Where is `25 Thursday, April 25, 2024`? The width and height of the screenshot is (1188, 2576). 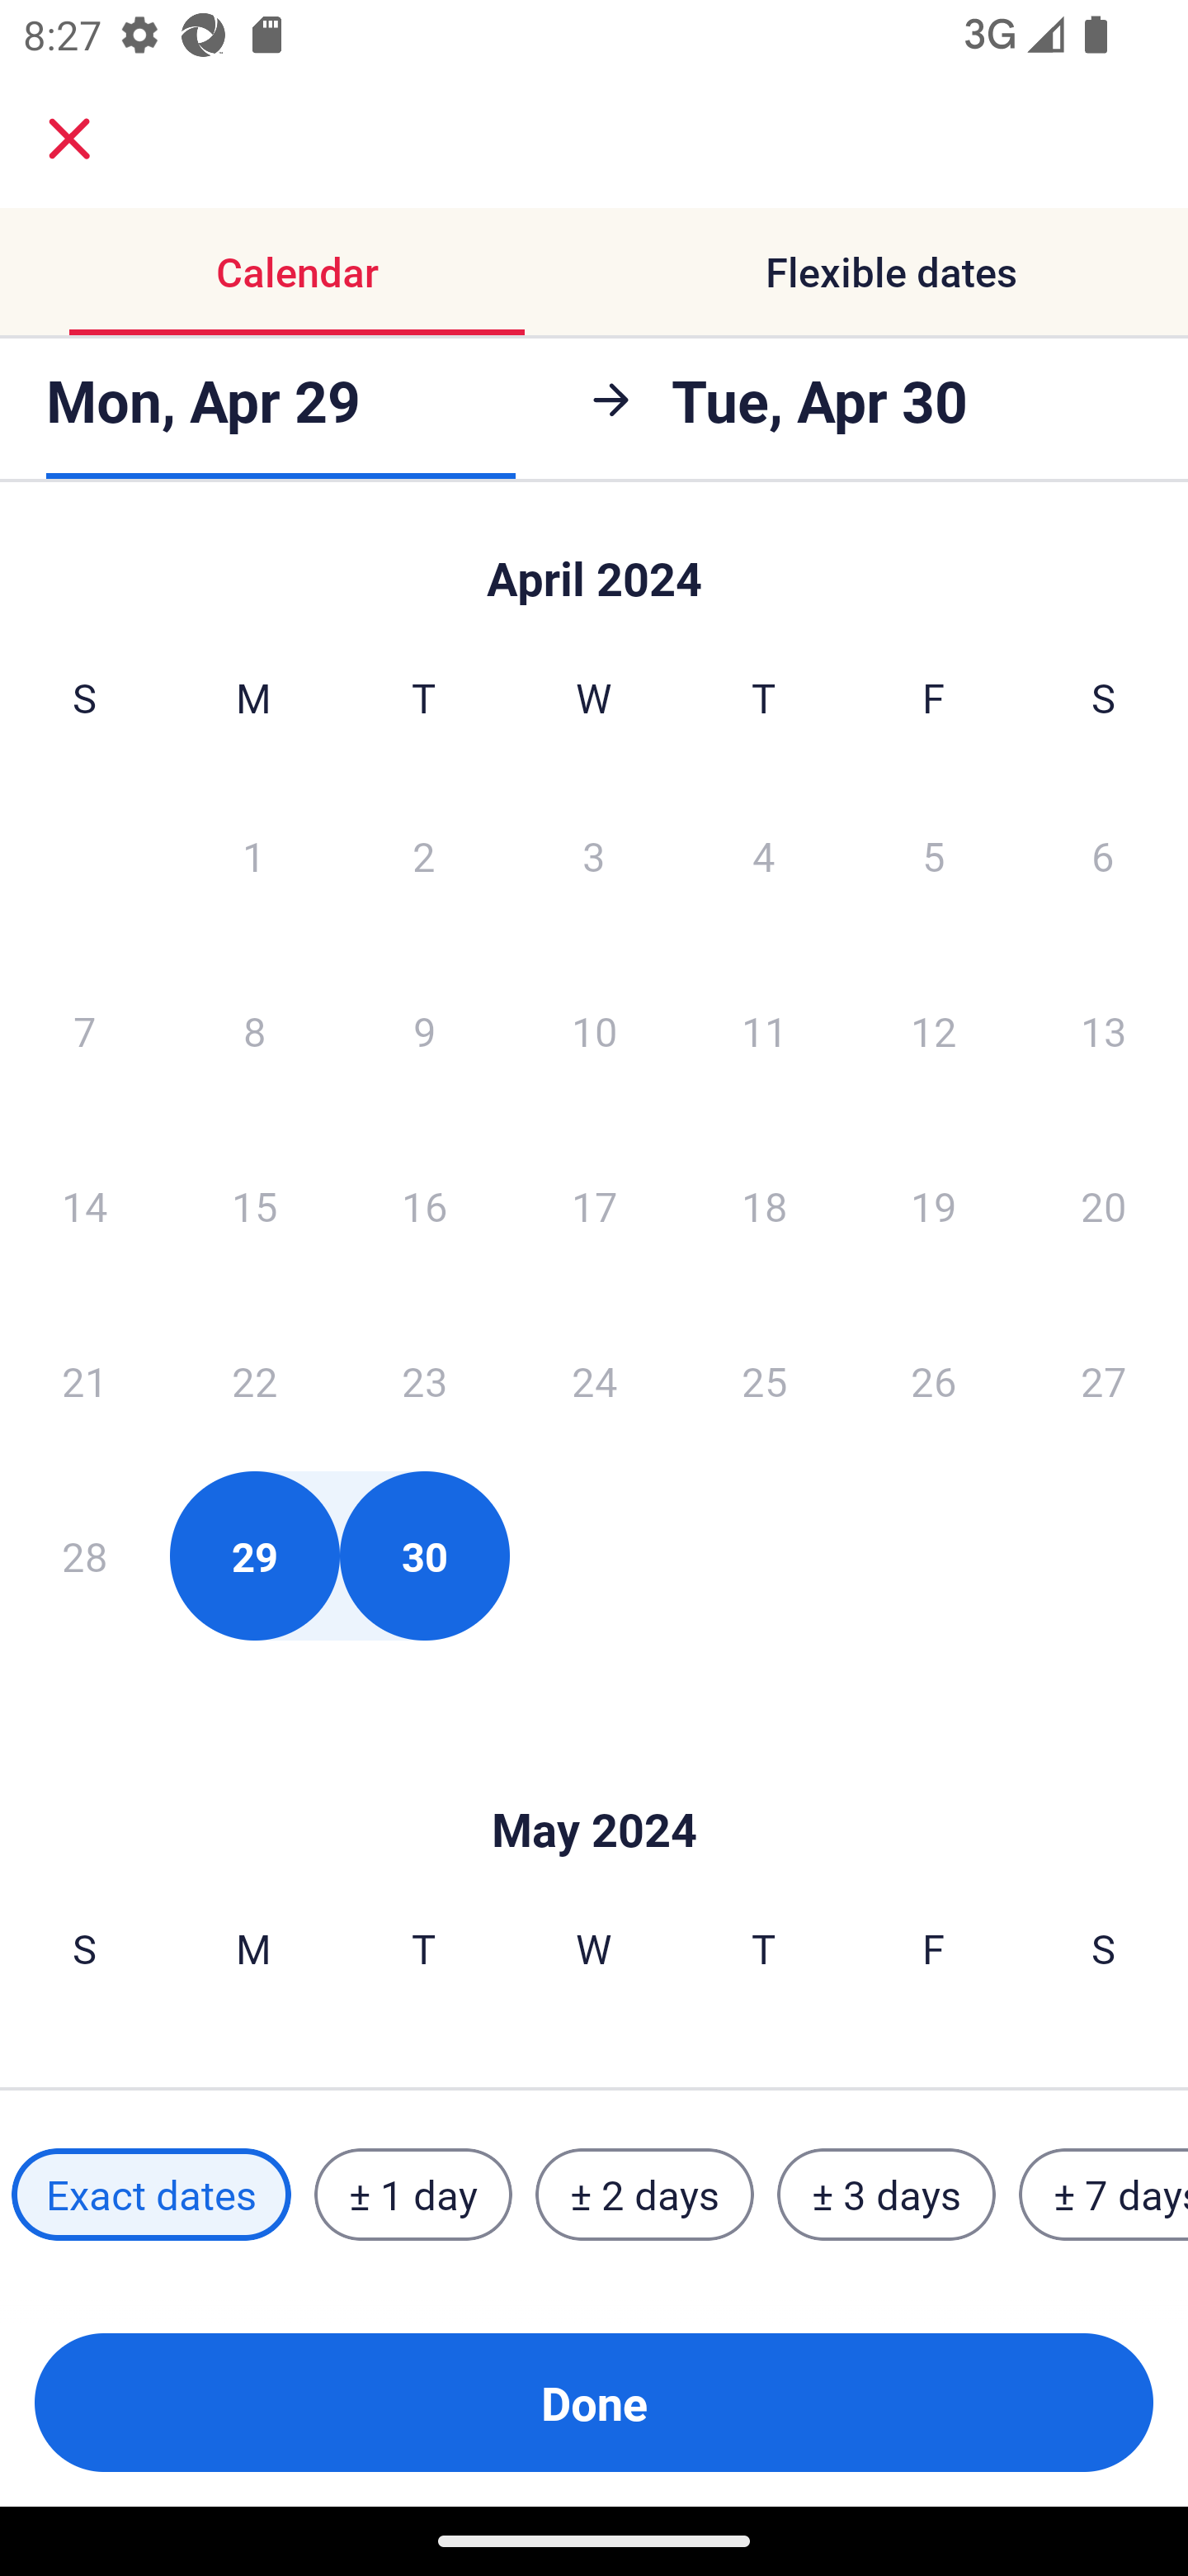 25 Thursday, April 25, 2024 is located at coordinates (764, 1380).